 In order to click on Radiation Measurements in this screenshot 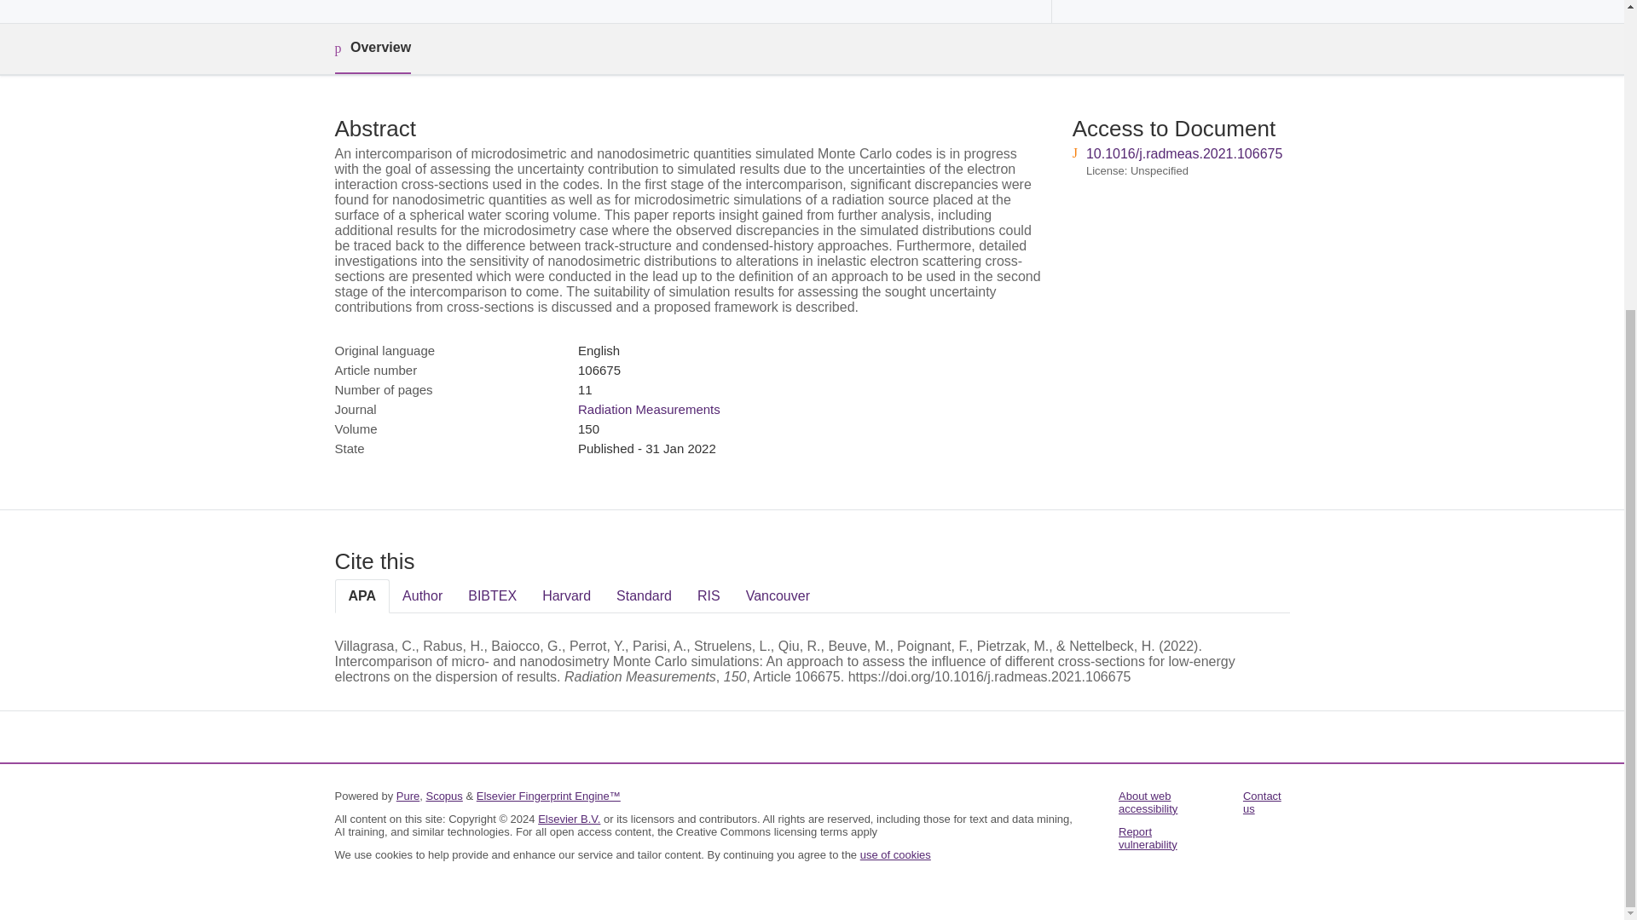, I will do `click(648, 409)`.